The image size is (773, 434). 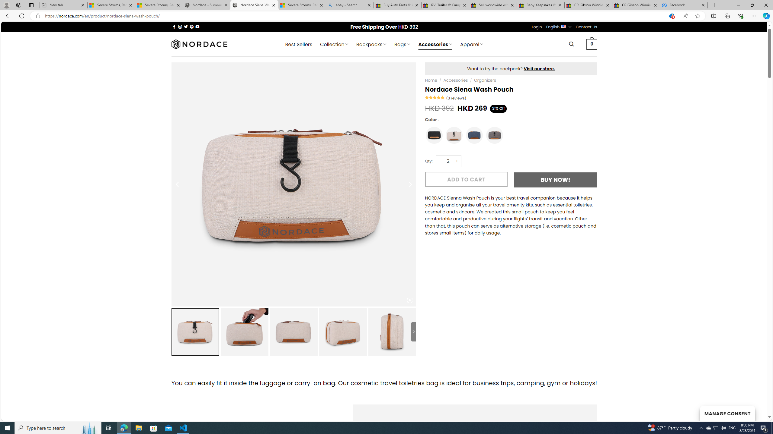 I want to click on Follow on Instagram, so click(x=180, y=27).